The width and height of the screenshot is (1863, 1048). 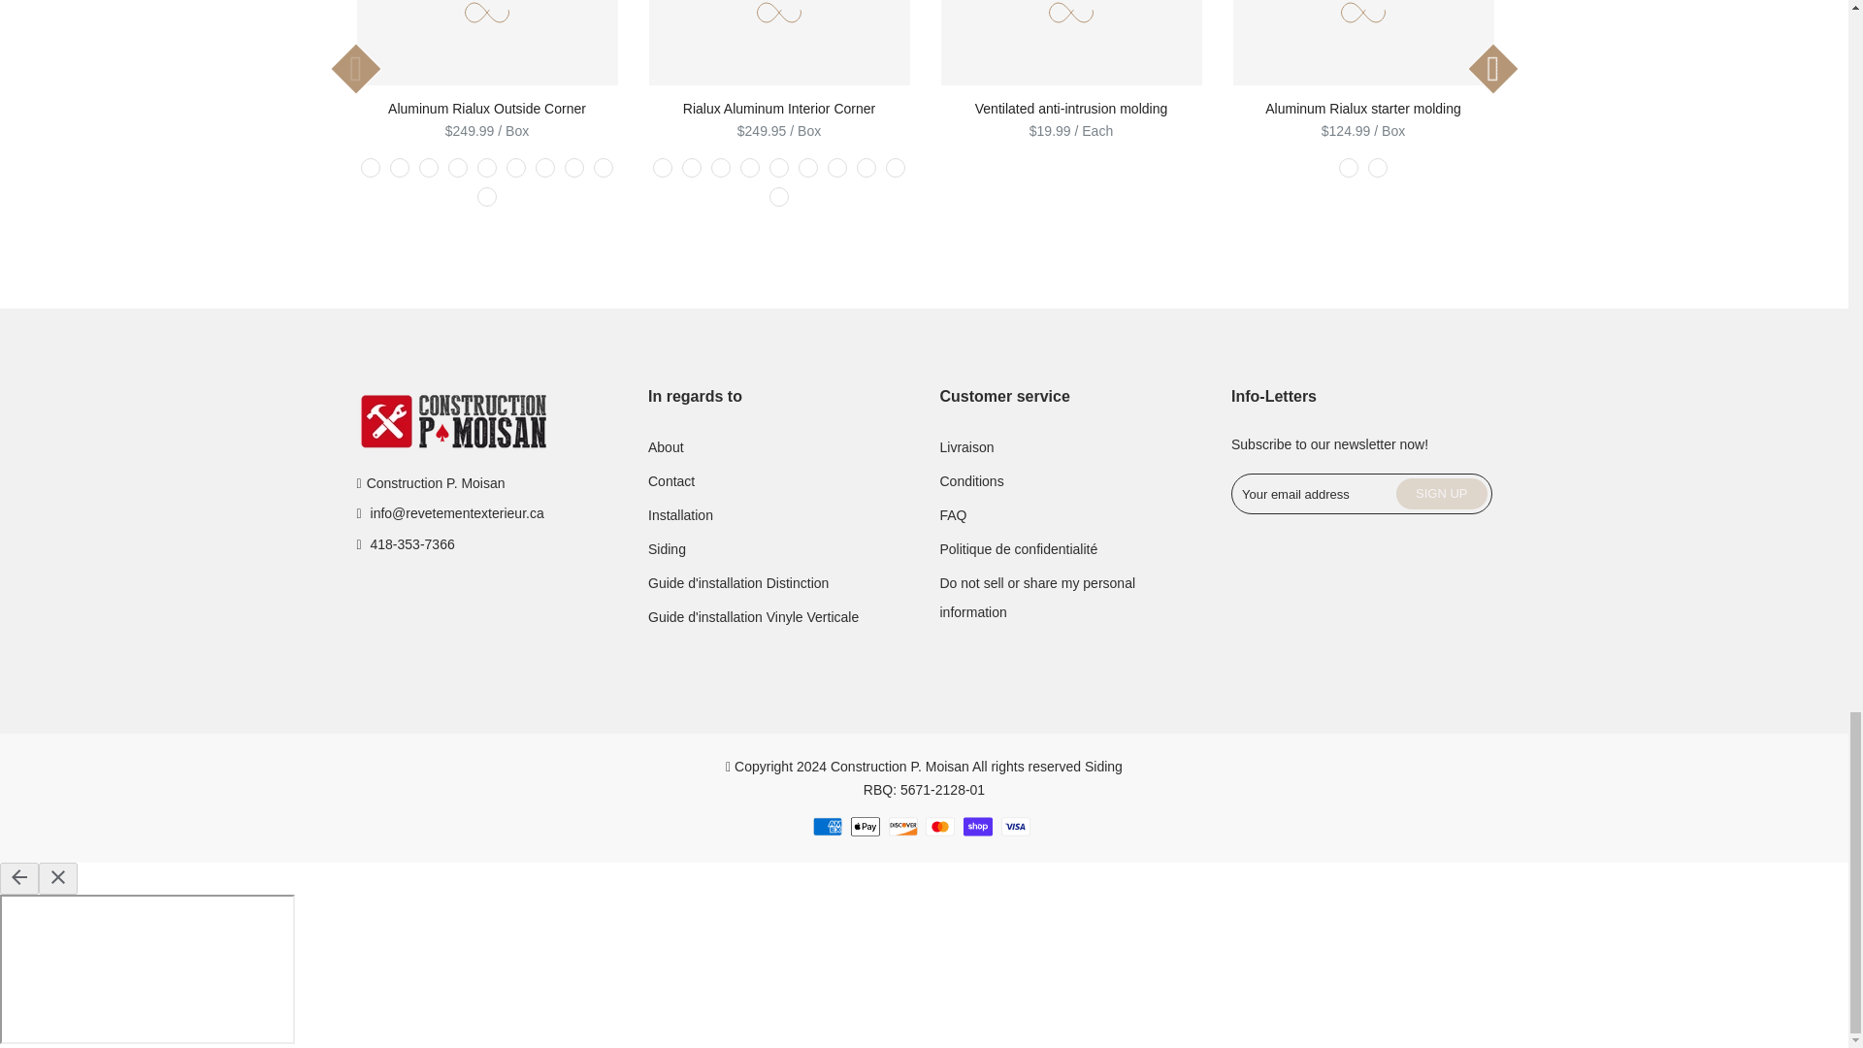 What do you see at coordinates (1015, 827) in the screenshot?
I see `Visa` at bounding box center [1015, 827].